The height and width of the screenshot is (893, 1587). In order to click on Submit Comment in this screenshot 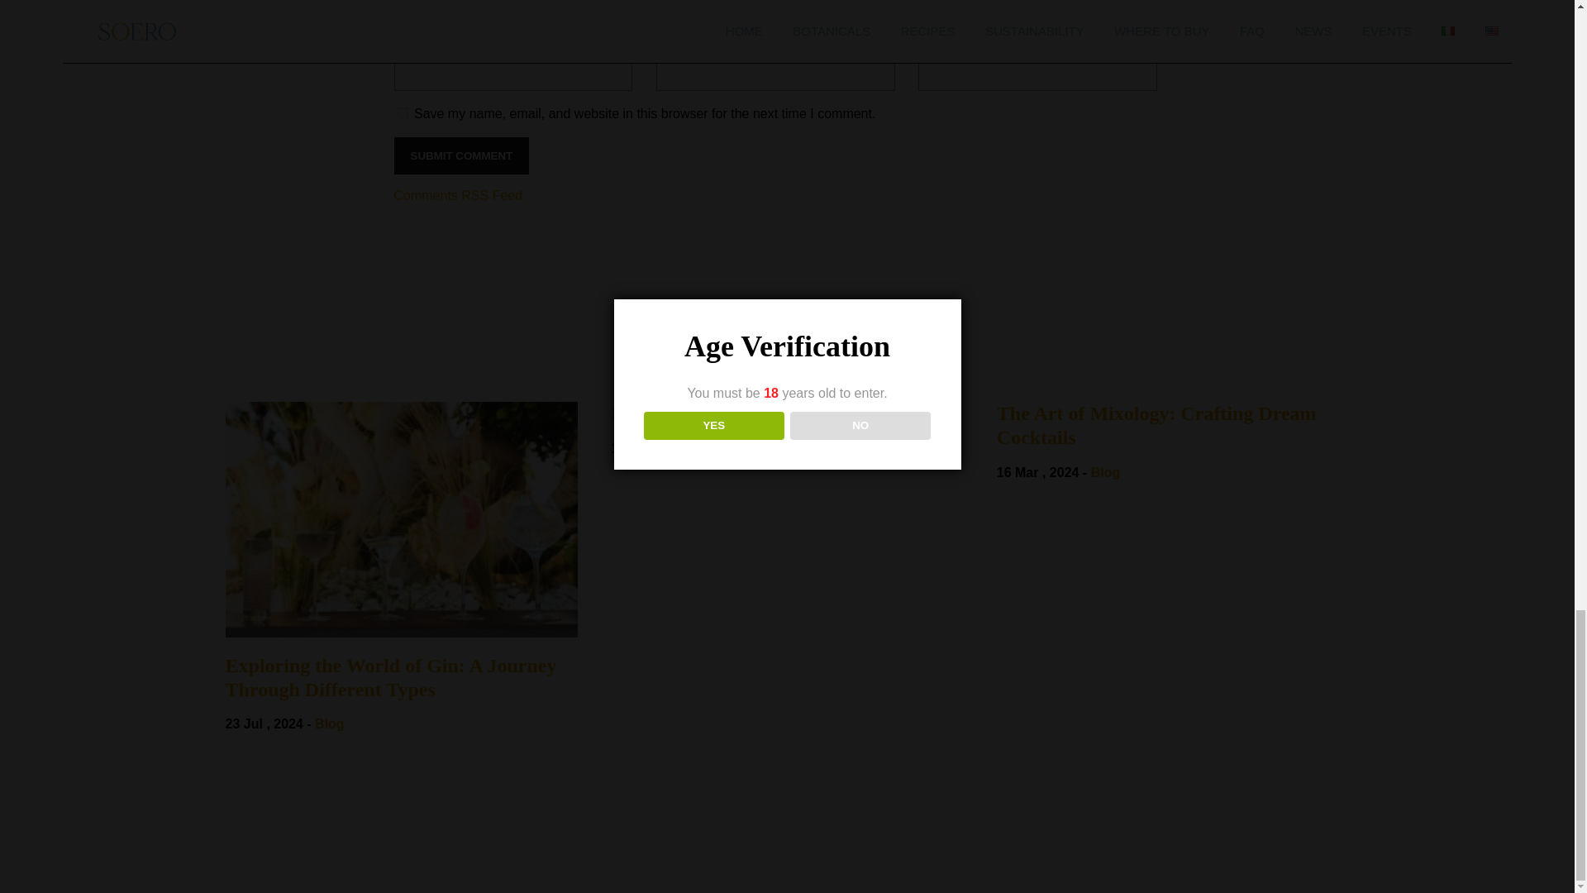, I will do `click(461, 155)`.